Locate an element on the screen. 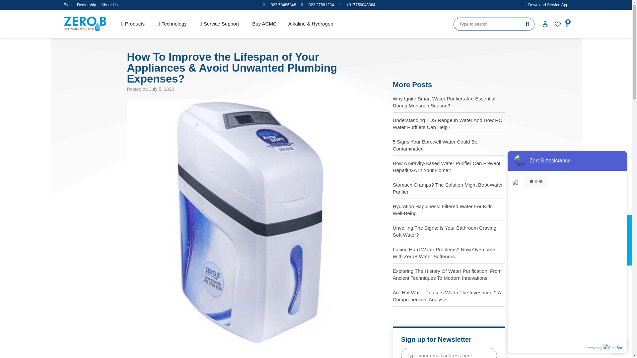 The image size is (637, 358). Blog is located at coordinates (68, 5).